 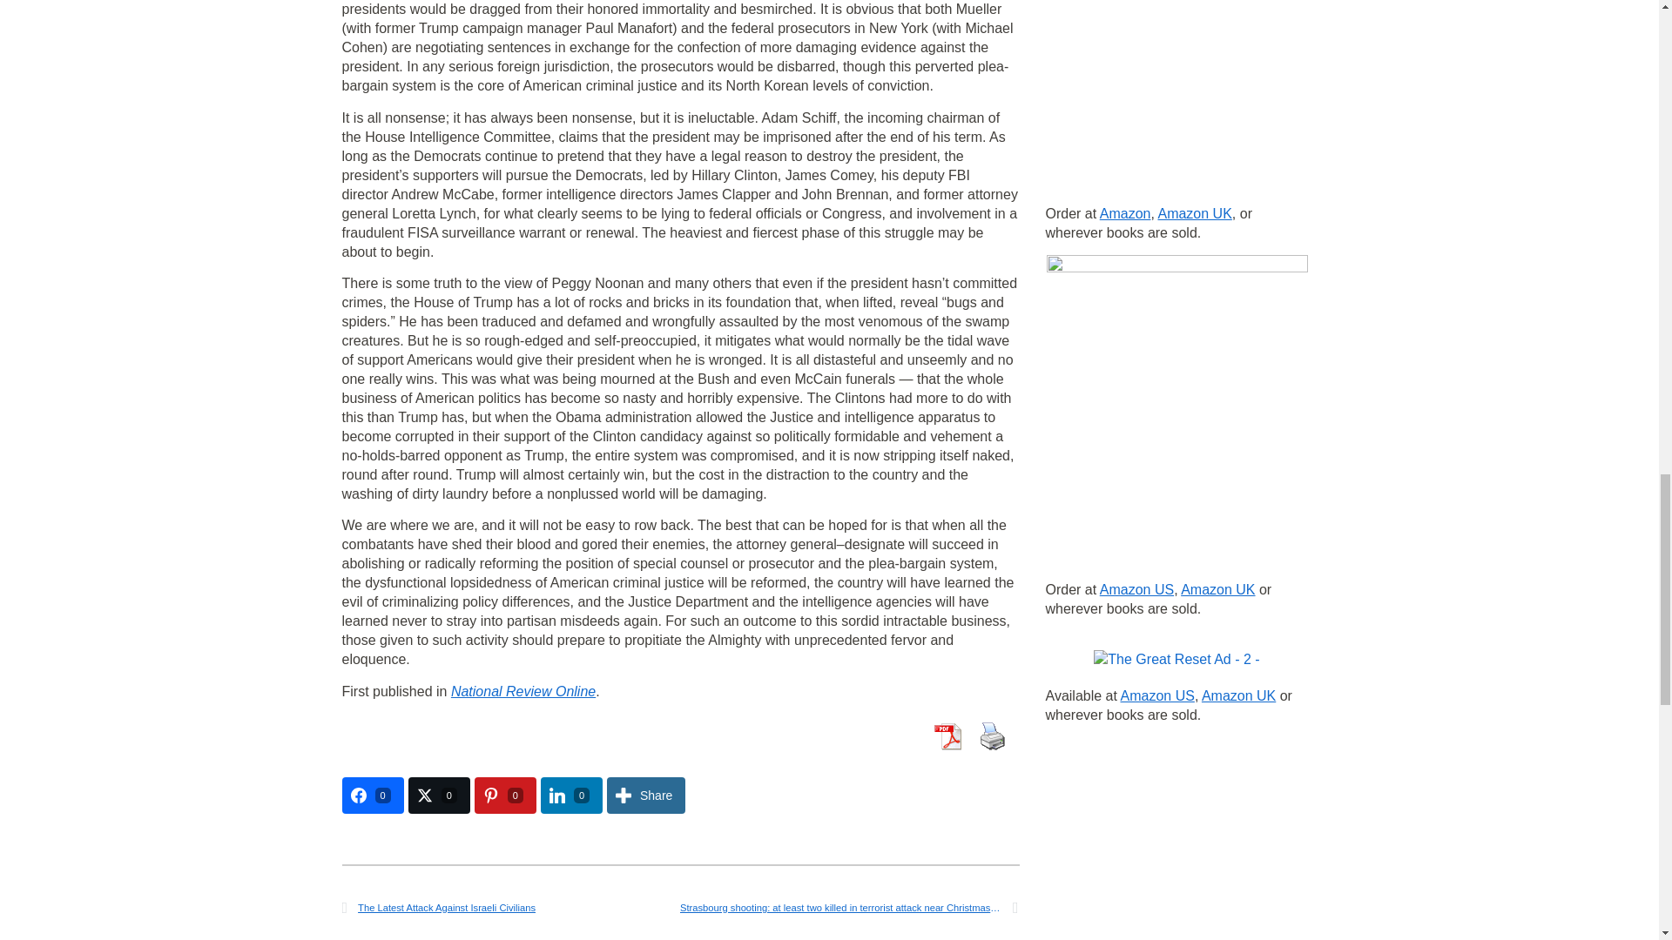 What do you see at coordinates (522, 691) in the screenshot?
I see `National Review Online` at bounding box center [522, 691].